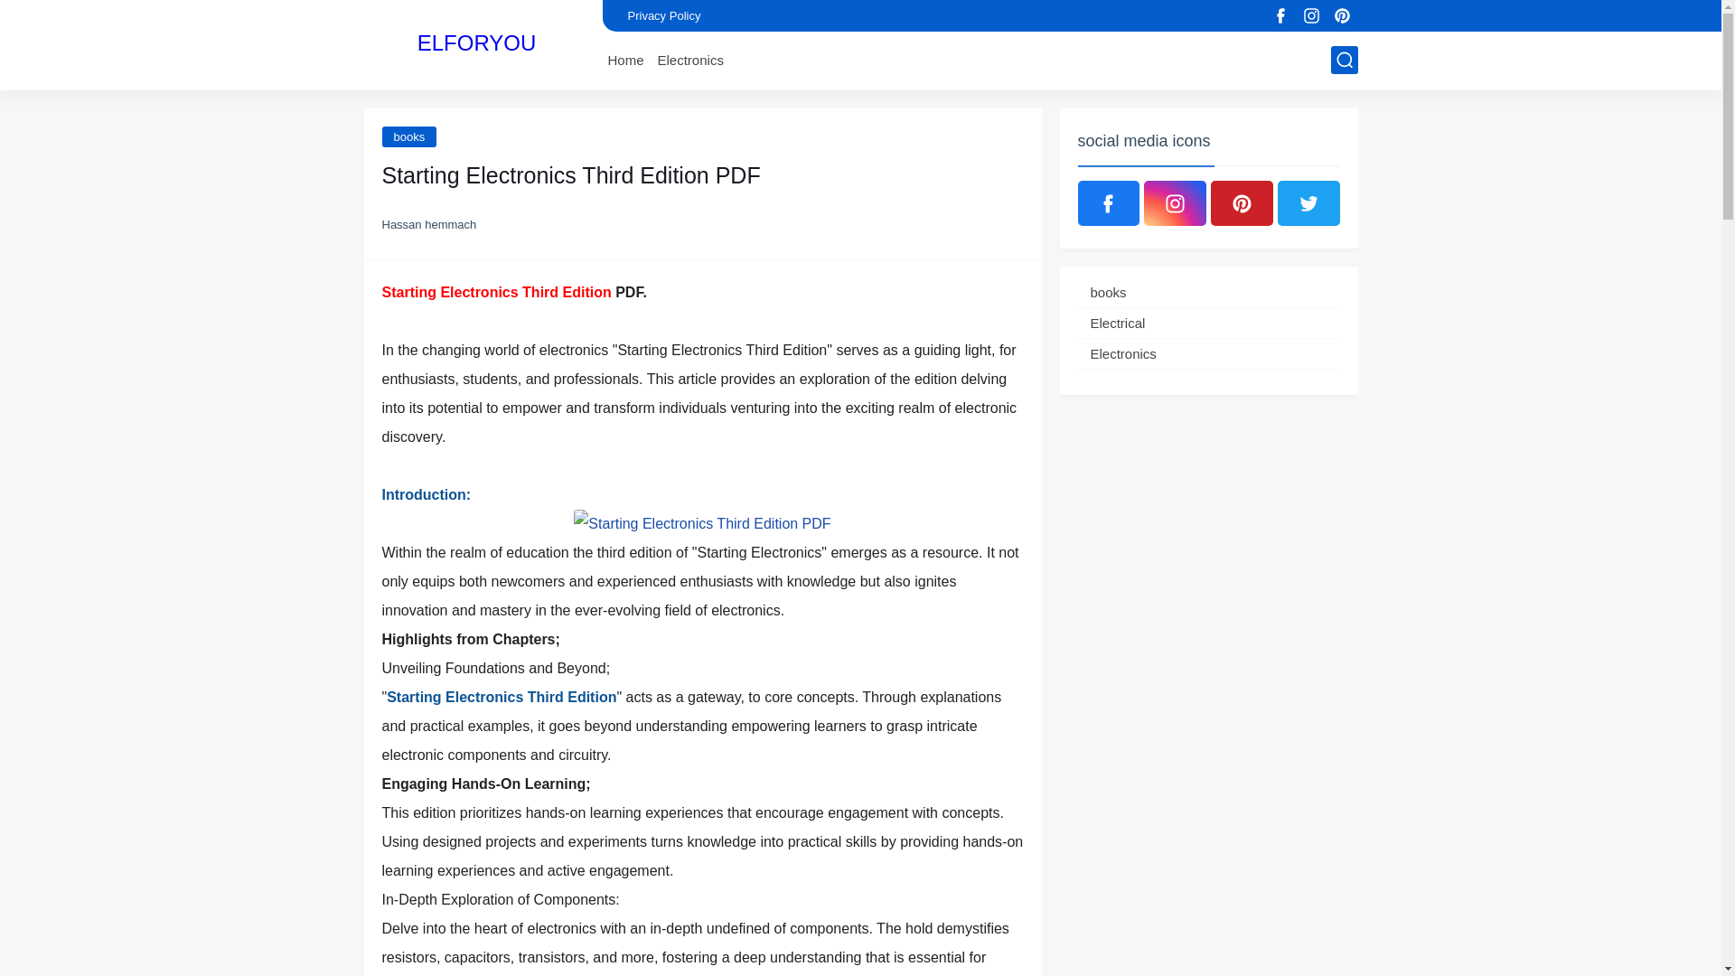  Describe the element at coordinates (477, 42) in the screenshot. I see `ELFORYOU` at that location.